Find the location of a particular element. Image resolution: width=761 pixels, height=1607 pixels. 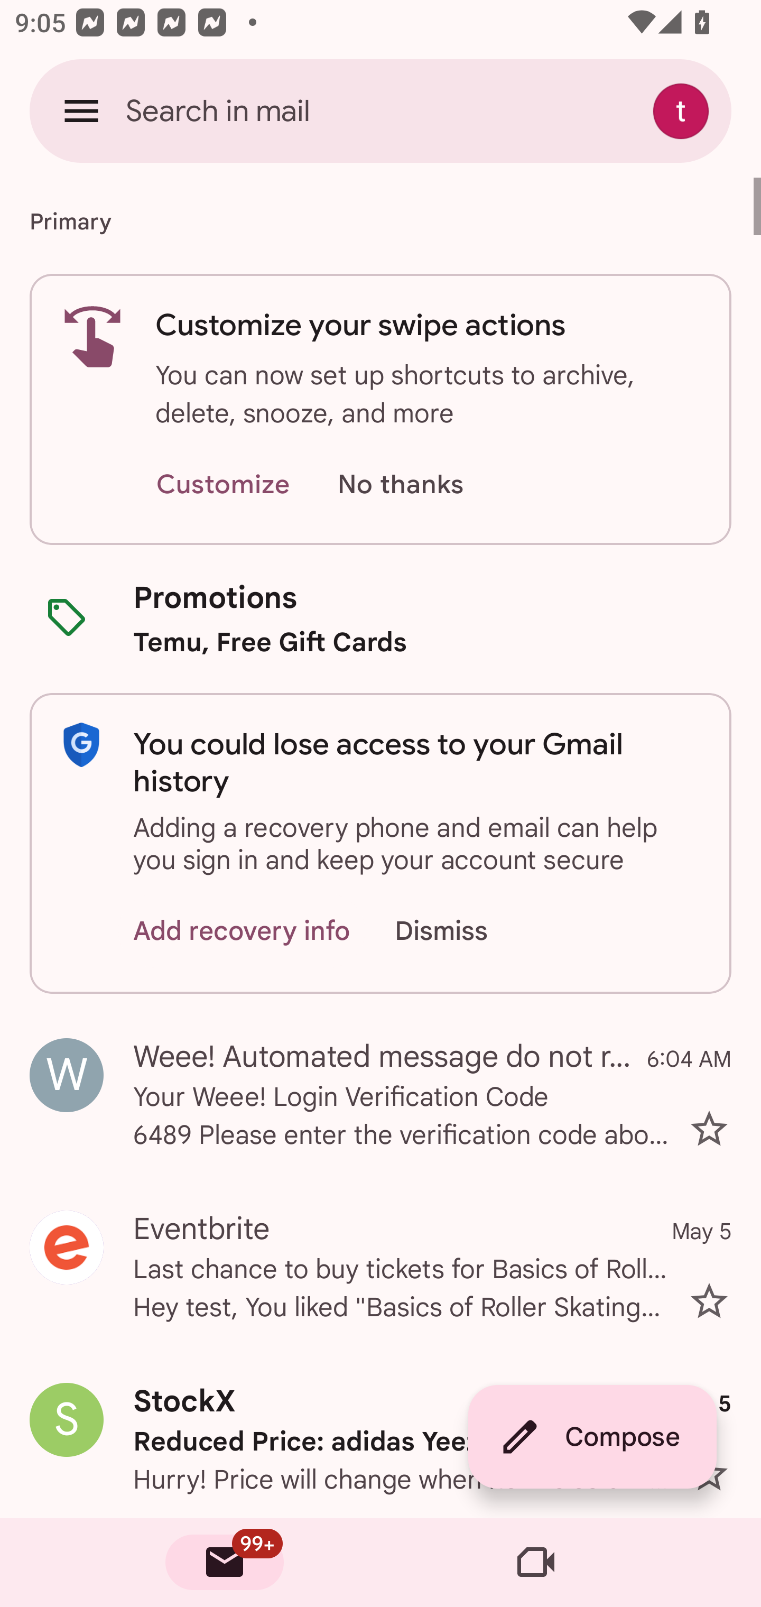

Customize is located at coordinates (222, 485).